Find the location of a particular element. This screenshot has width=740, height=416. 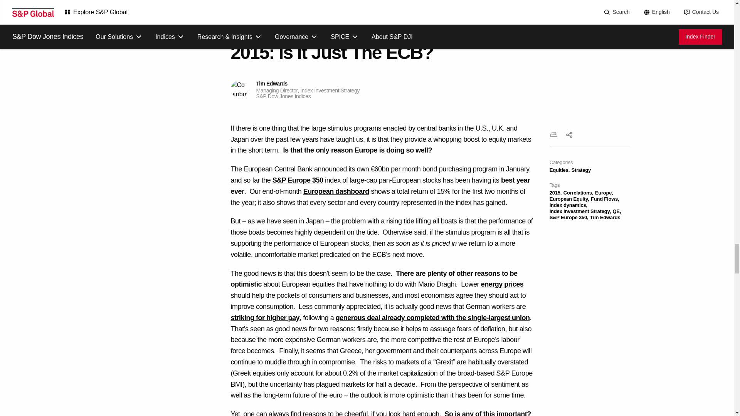

View all posts in Equities is located at coordinates (560, 170).